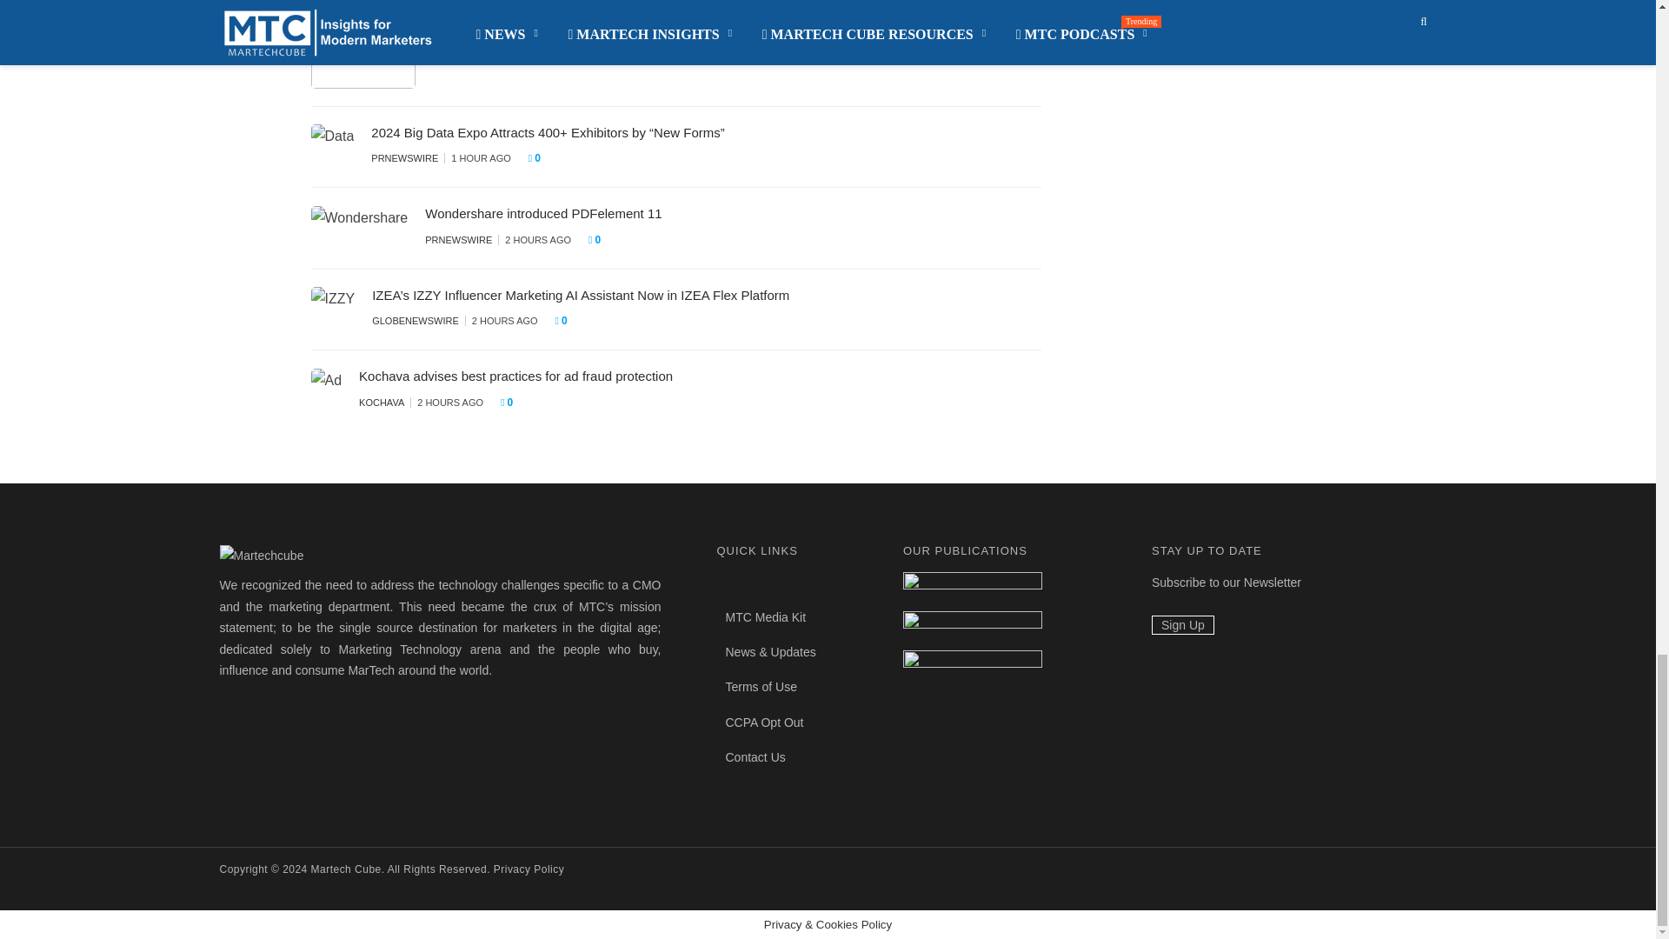 Image resolution: width=1669 pixels, height=939 pixels. What do you see at coordinates (459, 240) in the screenshot?
I see `View all posts by PRNewswire` at bounding box center [459, 240].